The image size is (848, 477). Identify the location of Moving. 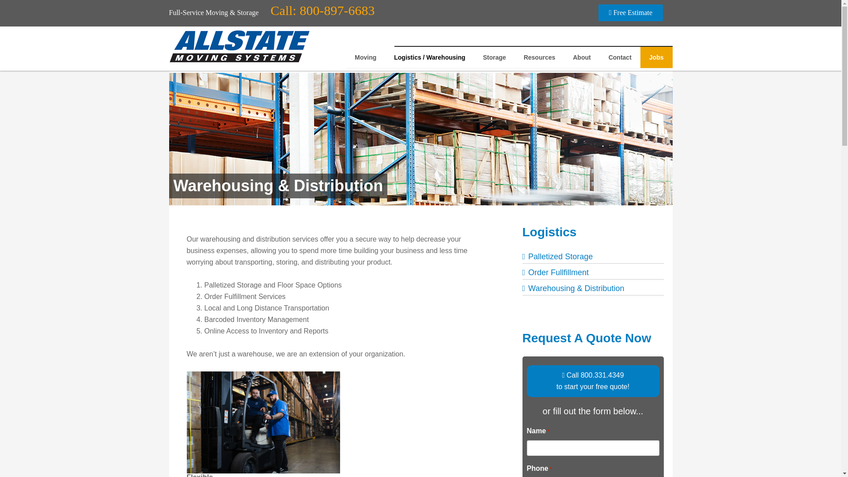
(365, 57).